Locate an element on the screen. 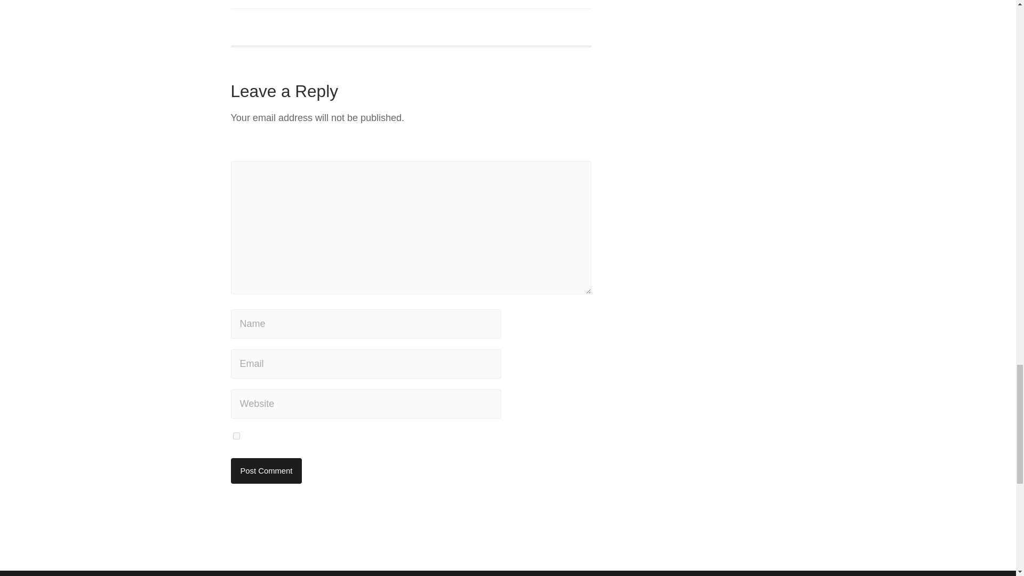 This screenshot has height=576, width=1024. Post Comment is located at coordinates (266, 470).